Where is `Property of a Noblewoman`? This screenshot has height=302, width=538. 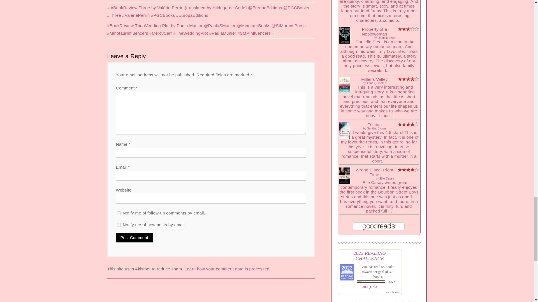 Property of a Noblewoman is located at coordinates (344, 42).